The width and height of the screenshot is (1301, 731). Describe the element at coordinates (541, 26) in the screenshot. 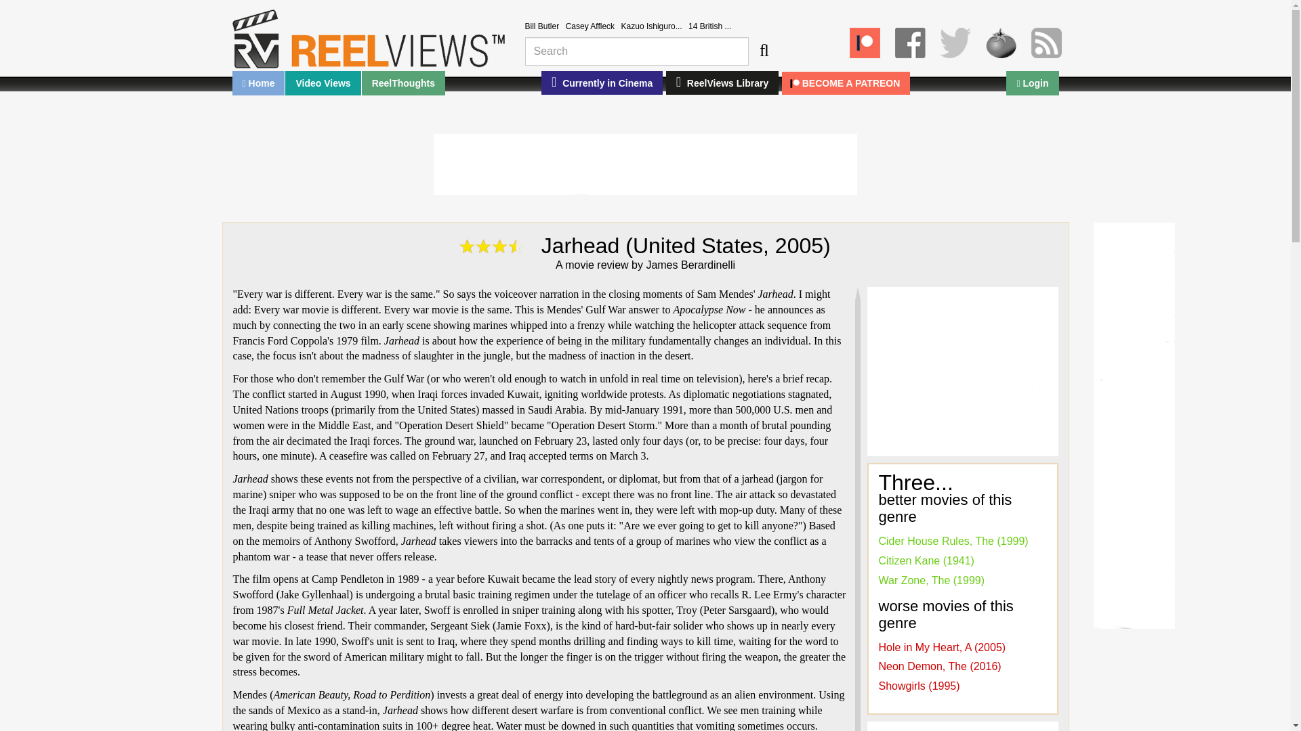

I see `Bill Butler` at that location.